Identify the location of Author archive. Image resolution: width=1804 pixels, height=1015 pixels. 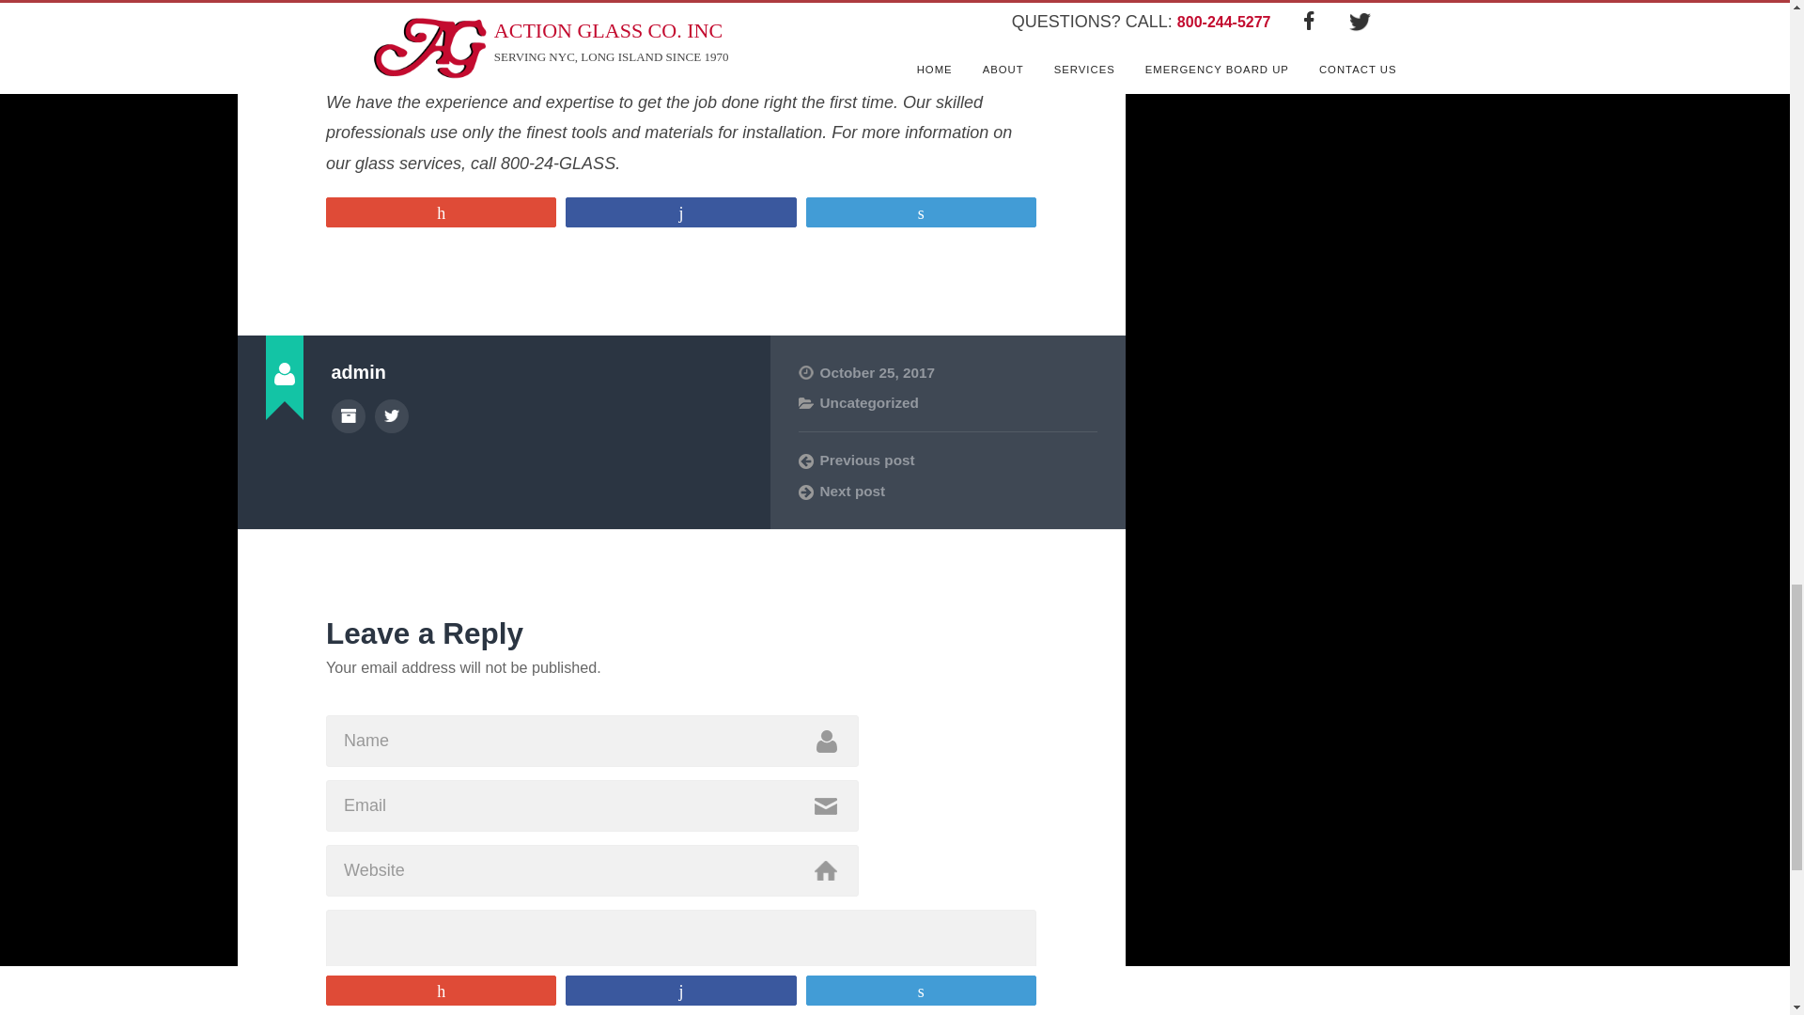
(347, 416).